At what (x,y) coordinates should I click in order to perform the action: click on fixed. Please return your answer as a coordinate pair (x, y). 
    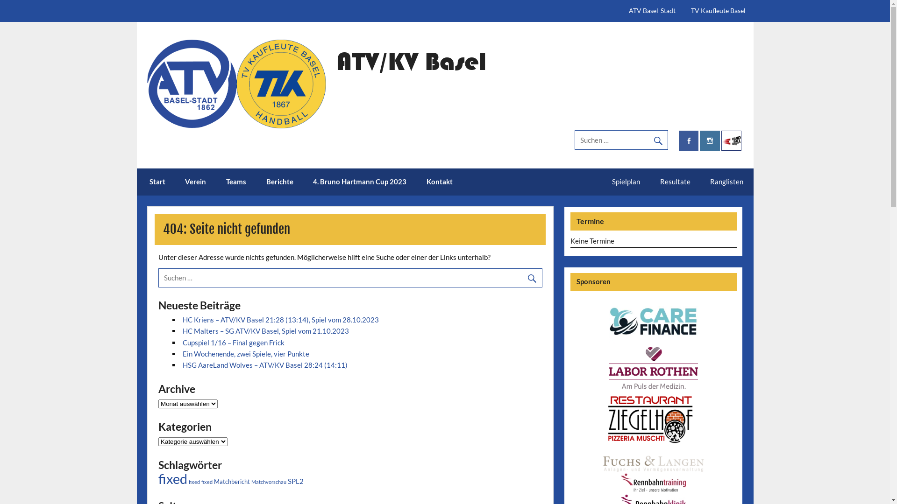
    Looking at the image, I should click on (194, 482).